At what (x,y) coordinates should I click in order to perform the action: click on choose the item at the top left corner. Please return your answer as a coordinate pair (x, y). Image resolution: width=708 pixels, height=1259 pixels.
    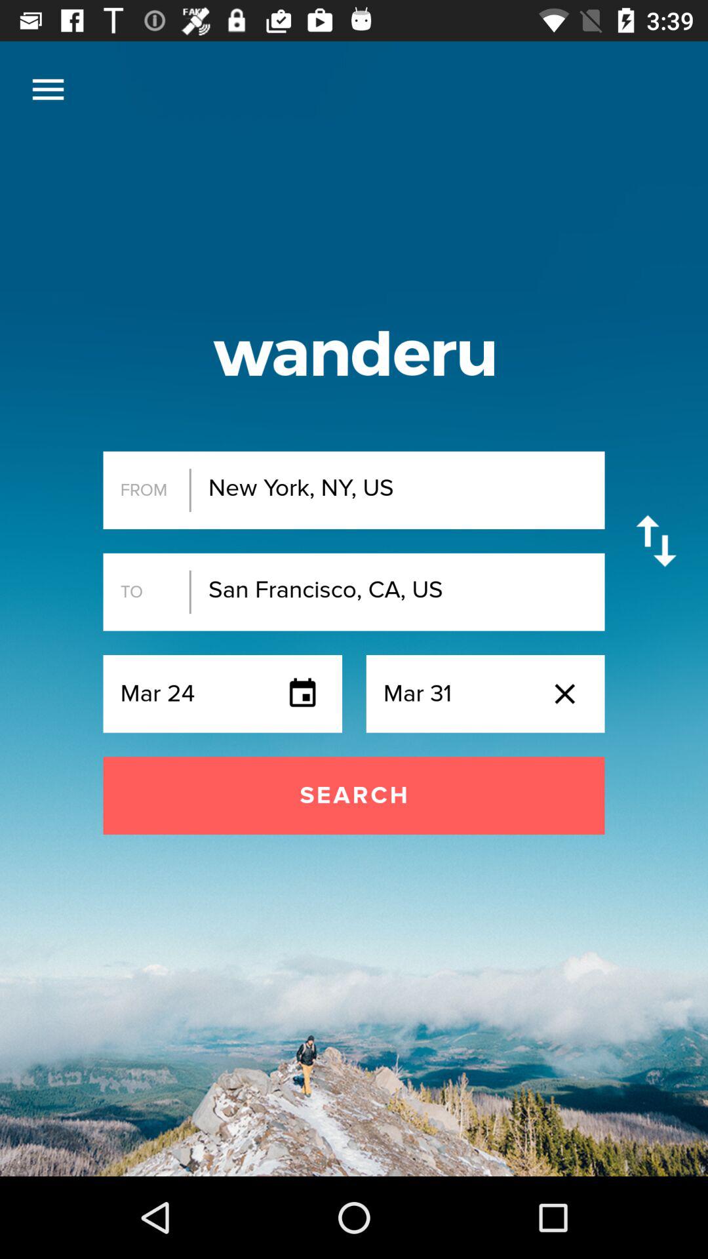
    Looking at the image, I should click on (48, 89).